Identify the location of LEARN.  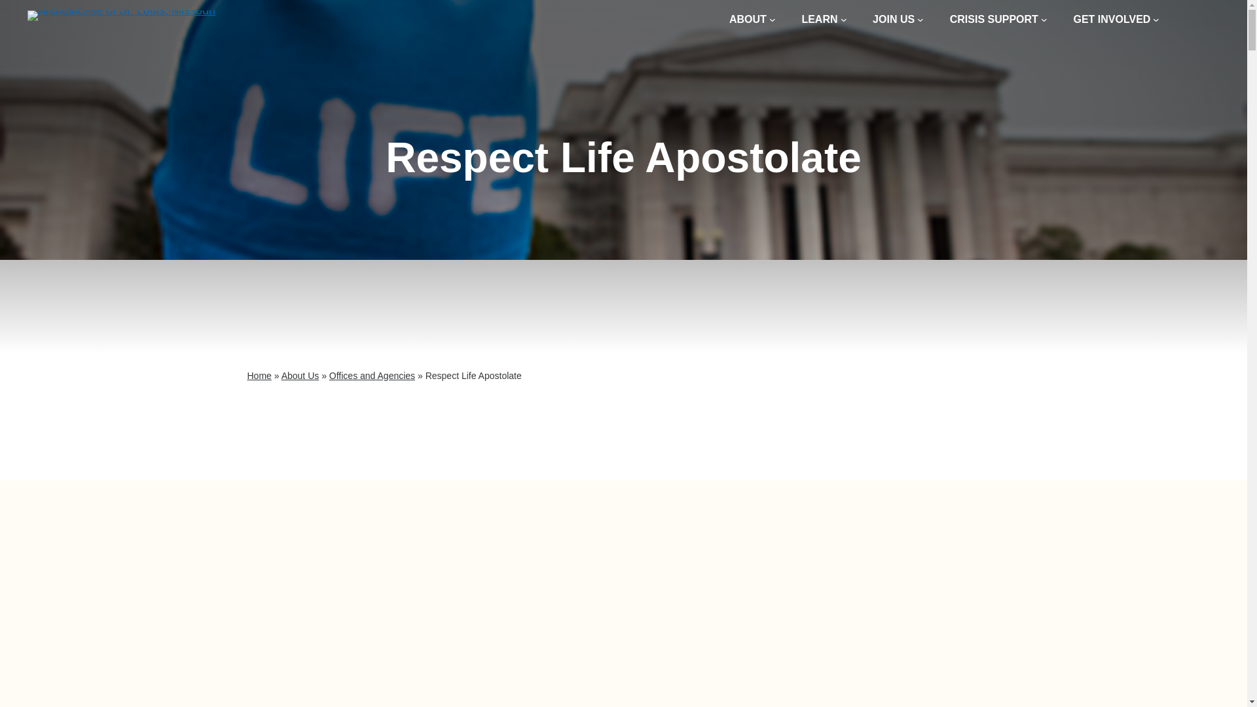
(824, 20).